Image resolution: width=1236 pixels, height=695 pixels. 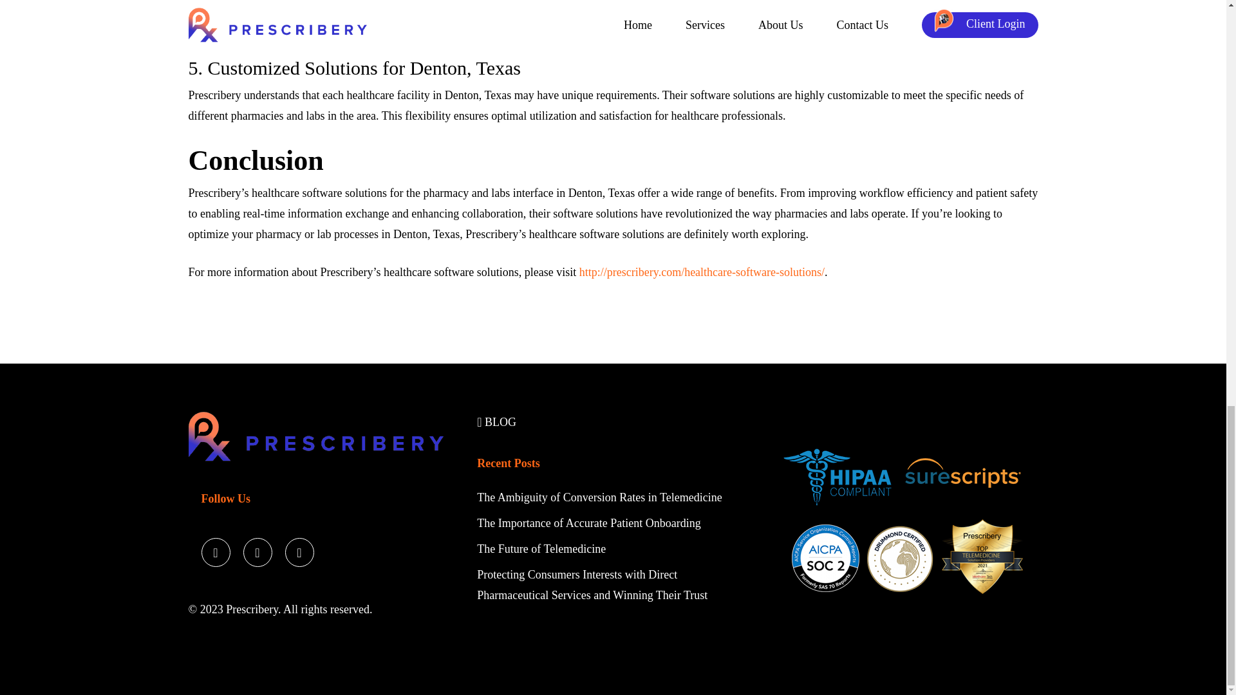 What do you see at coordinates (299, 548) in the screenshot?
I see `LinkedIn` at bounding box center [299, 548].